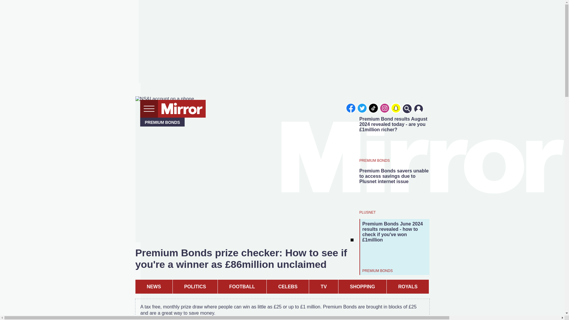 The height and width of the screenshot is (320, 569). What do you see at coordinates (288, 287) in the screenshot?
I see `CELEBS` at bounding box center [288, 287].